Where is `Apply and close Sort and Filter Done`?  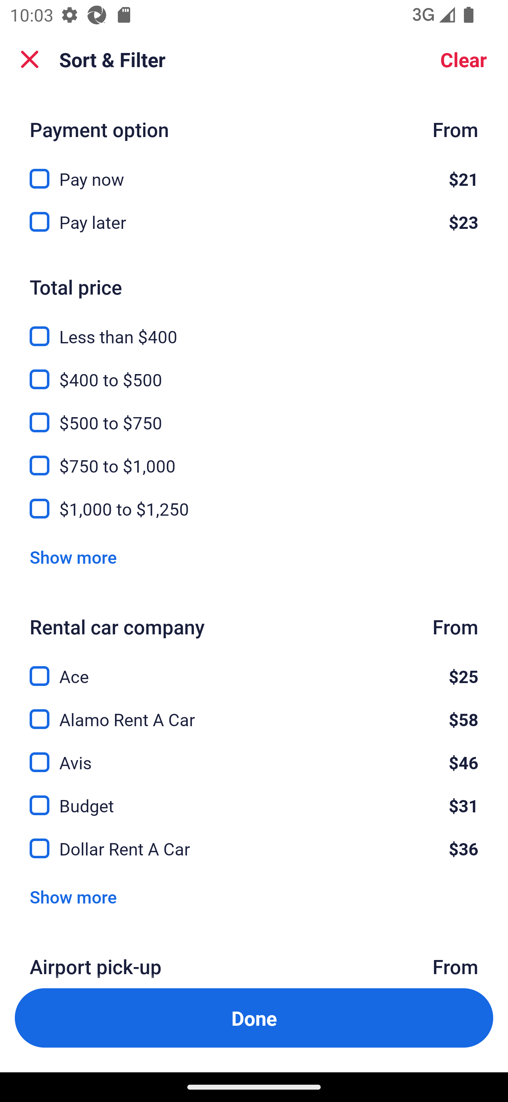
Apply and close Sort and Filter Done is located at coordinates (254, 1018).